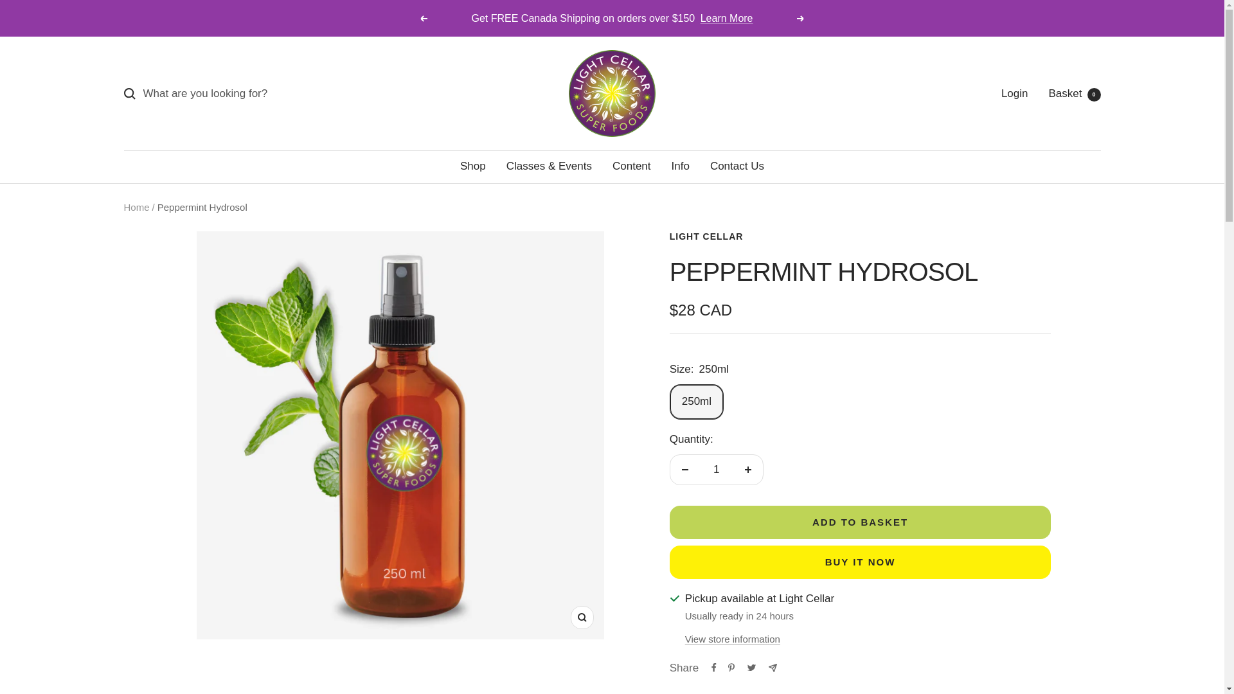 The image size is (1234, 694). I want to click on Decrease quantity, so click(684, 469).